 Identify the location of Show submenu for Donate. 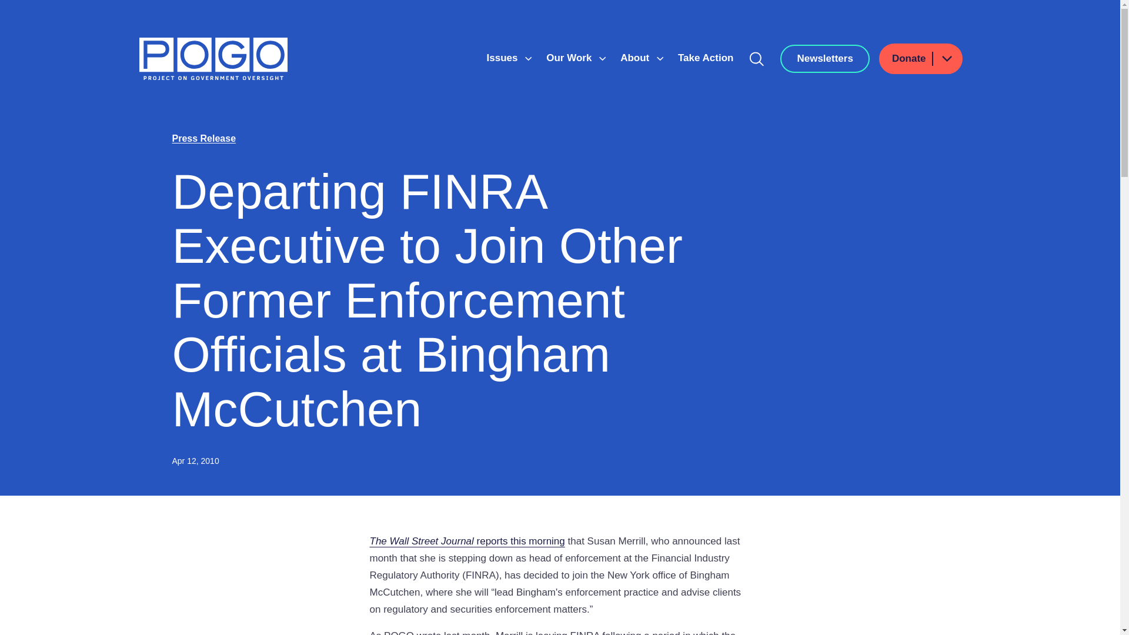
(946, 59).